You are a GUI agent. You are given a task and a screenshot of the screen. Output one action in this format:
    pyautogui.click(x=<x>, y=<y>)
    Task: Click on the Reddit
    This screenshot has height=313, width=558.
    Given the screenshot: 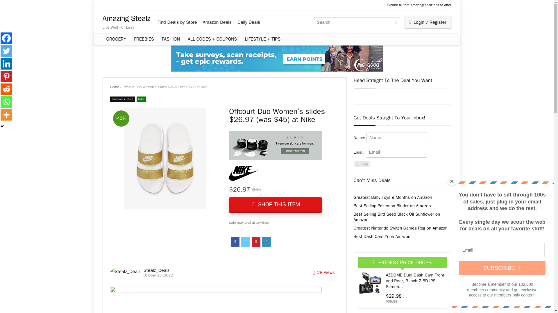 What is the action you would take?
    pyautogui.click(x=6, y=89)
    